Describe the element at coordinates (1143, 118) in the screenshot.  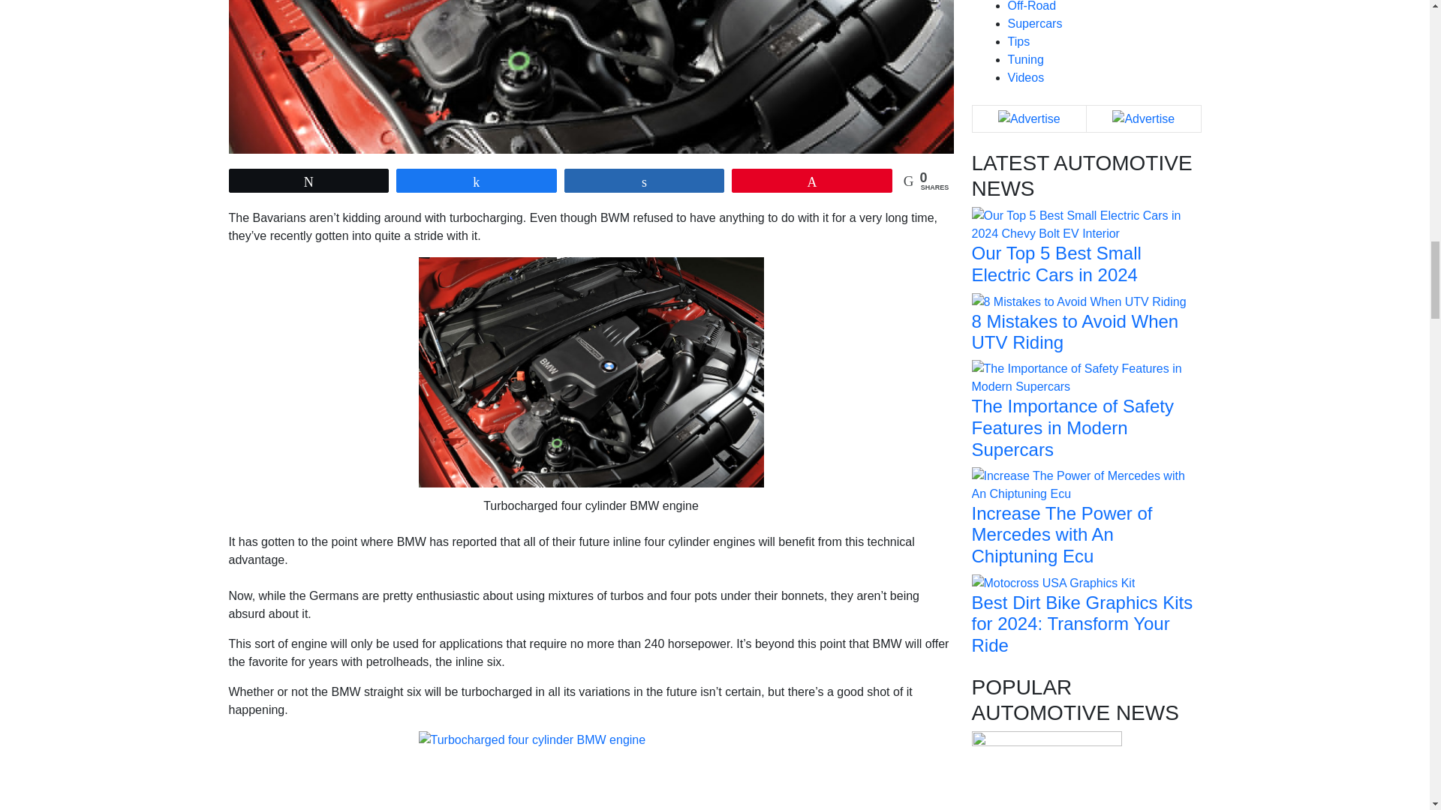
I see `Advertise` at that location.